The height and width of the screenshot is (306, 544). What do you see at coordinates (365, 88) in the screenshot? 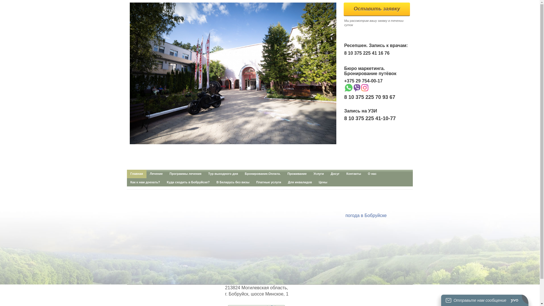
I see `Instagram_icon-icons.com_66804.png` at bounding box center [365, 88].